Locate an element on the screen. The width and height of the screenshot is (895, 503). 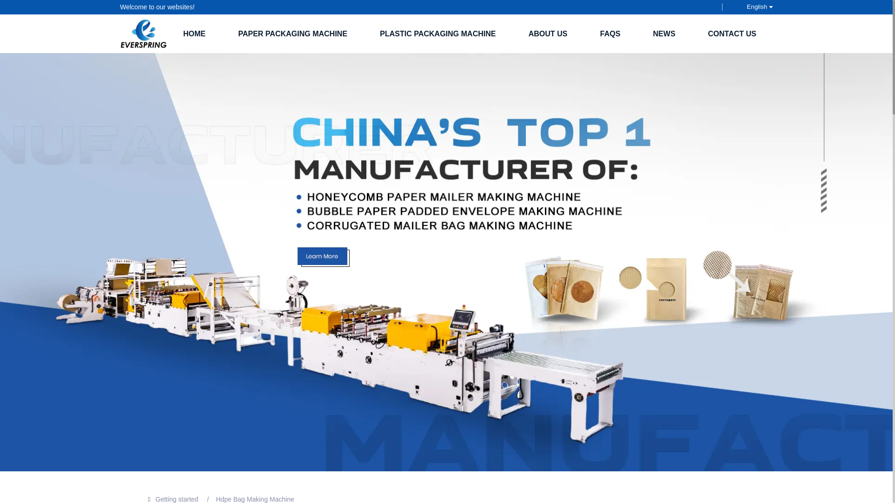
CONTACT US is located at coordinates (732, 34).